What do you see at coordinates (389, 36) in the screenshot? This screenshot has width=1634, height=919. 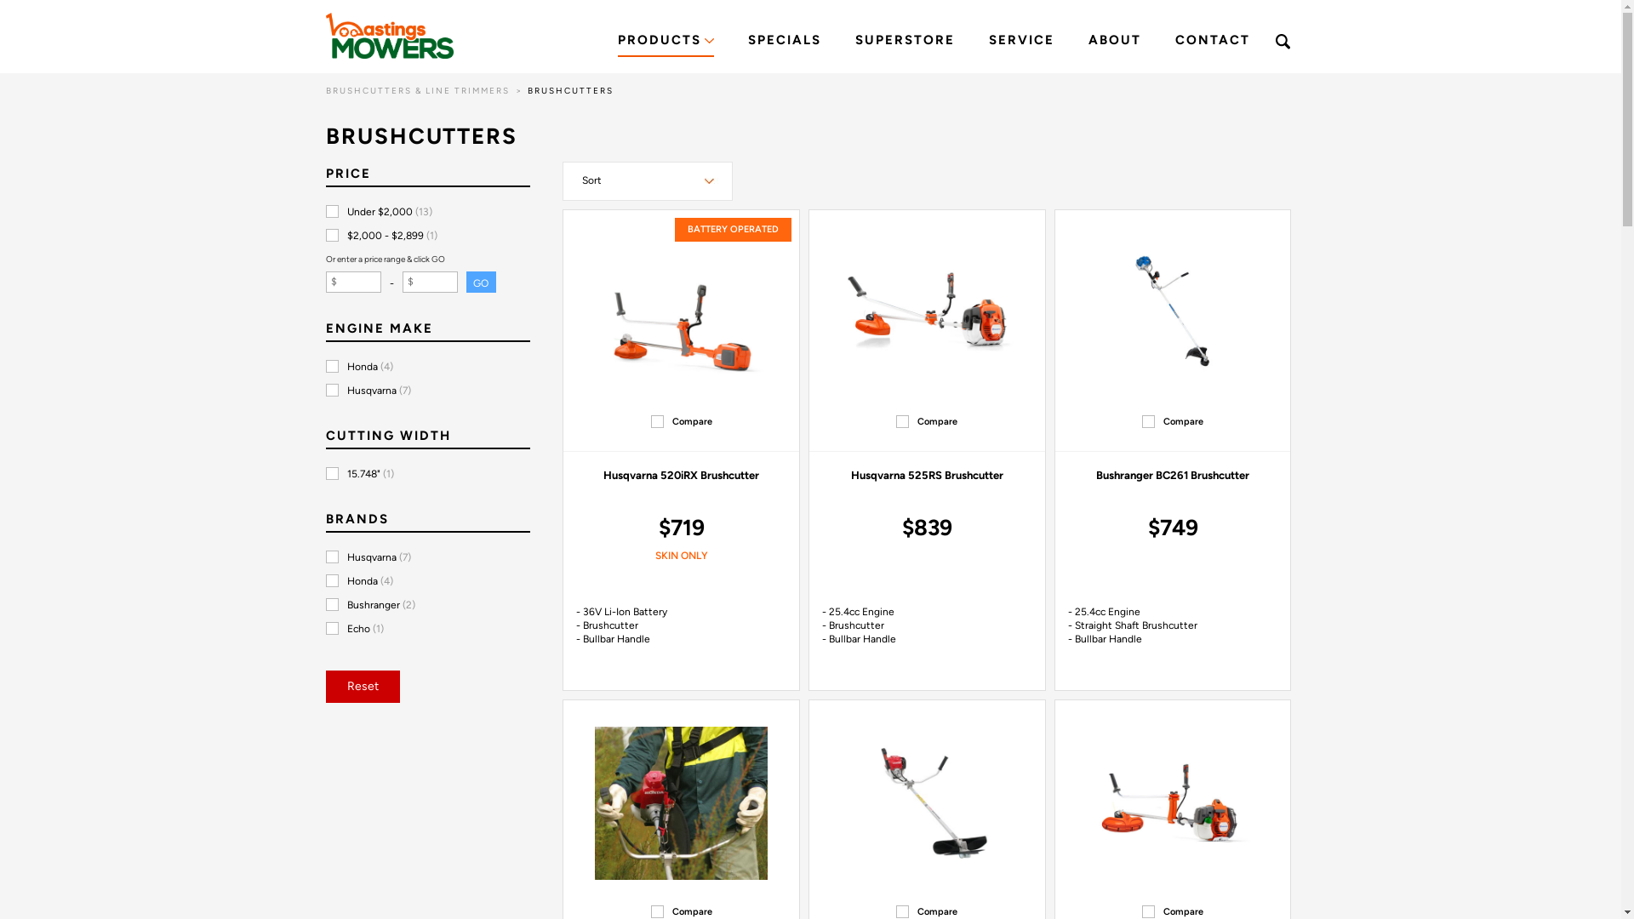 I see `Hastings Mowers` at bounding box center [389, 36].